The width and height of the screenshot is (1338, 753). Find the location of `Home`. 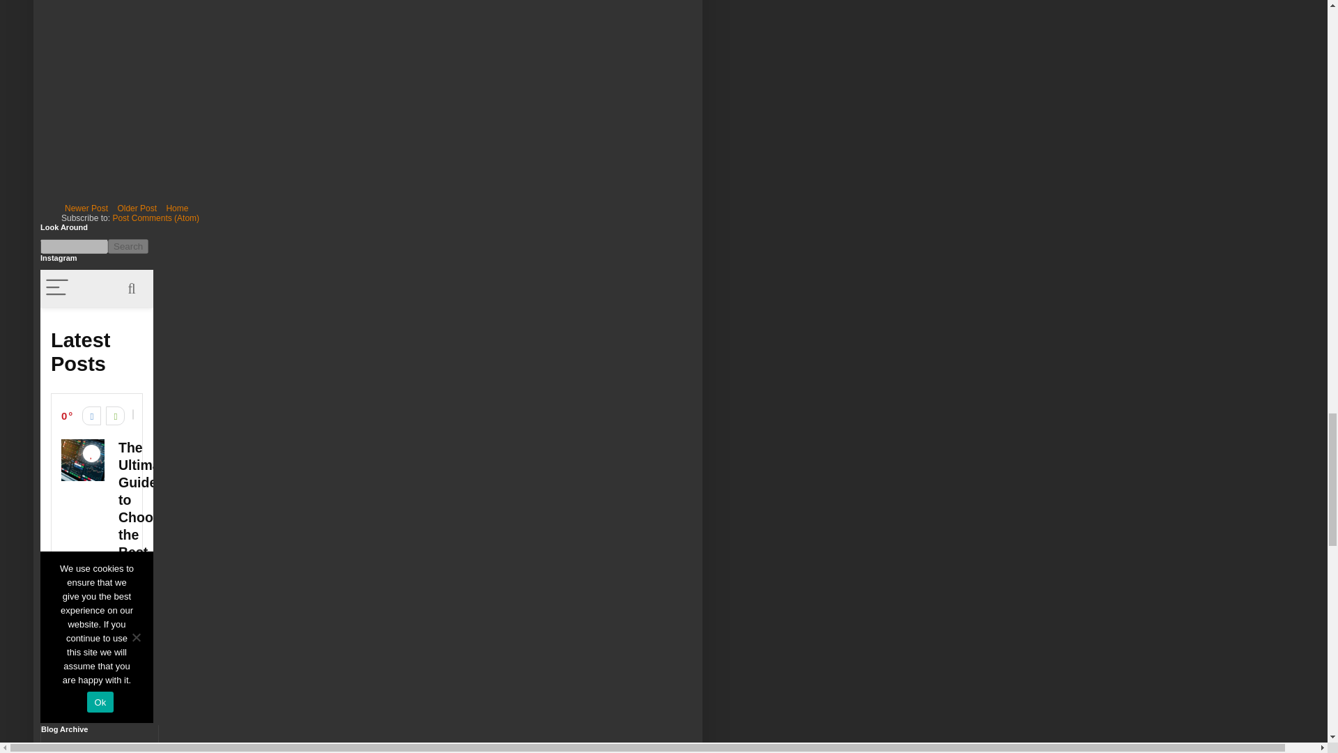

Home is located at coordinates (176, 208).